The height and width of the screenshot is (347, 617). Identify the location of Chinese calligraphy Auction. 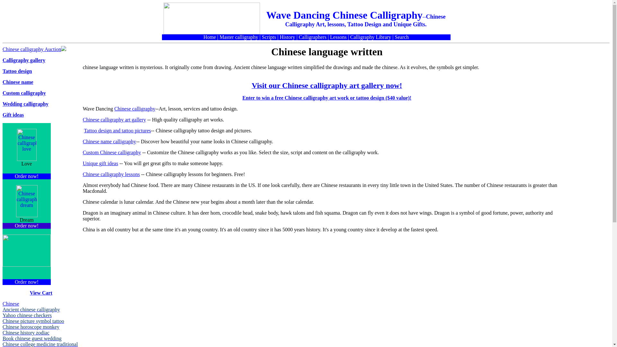
(31, 49).